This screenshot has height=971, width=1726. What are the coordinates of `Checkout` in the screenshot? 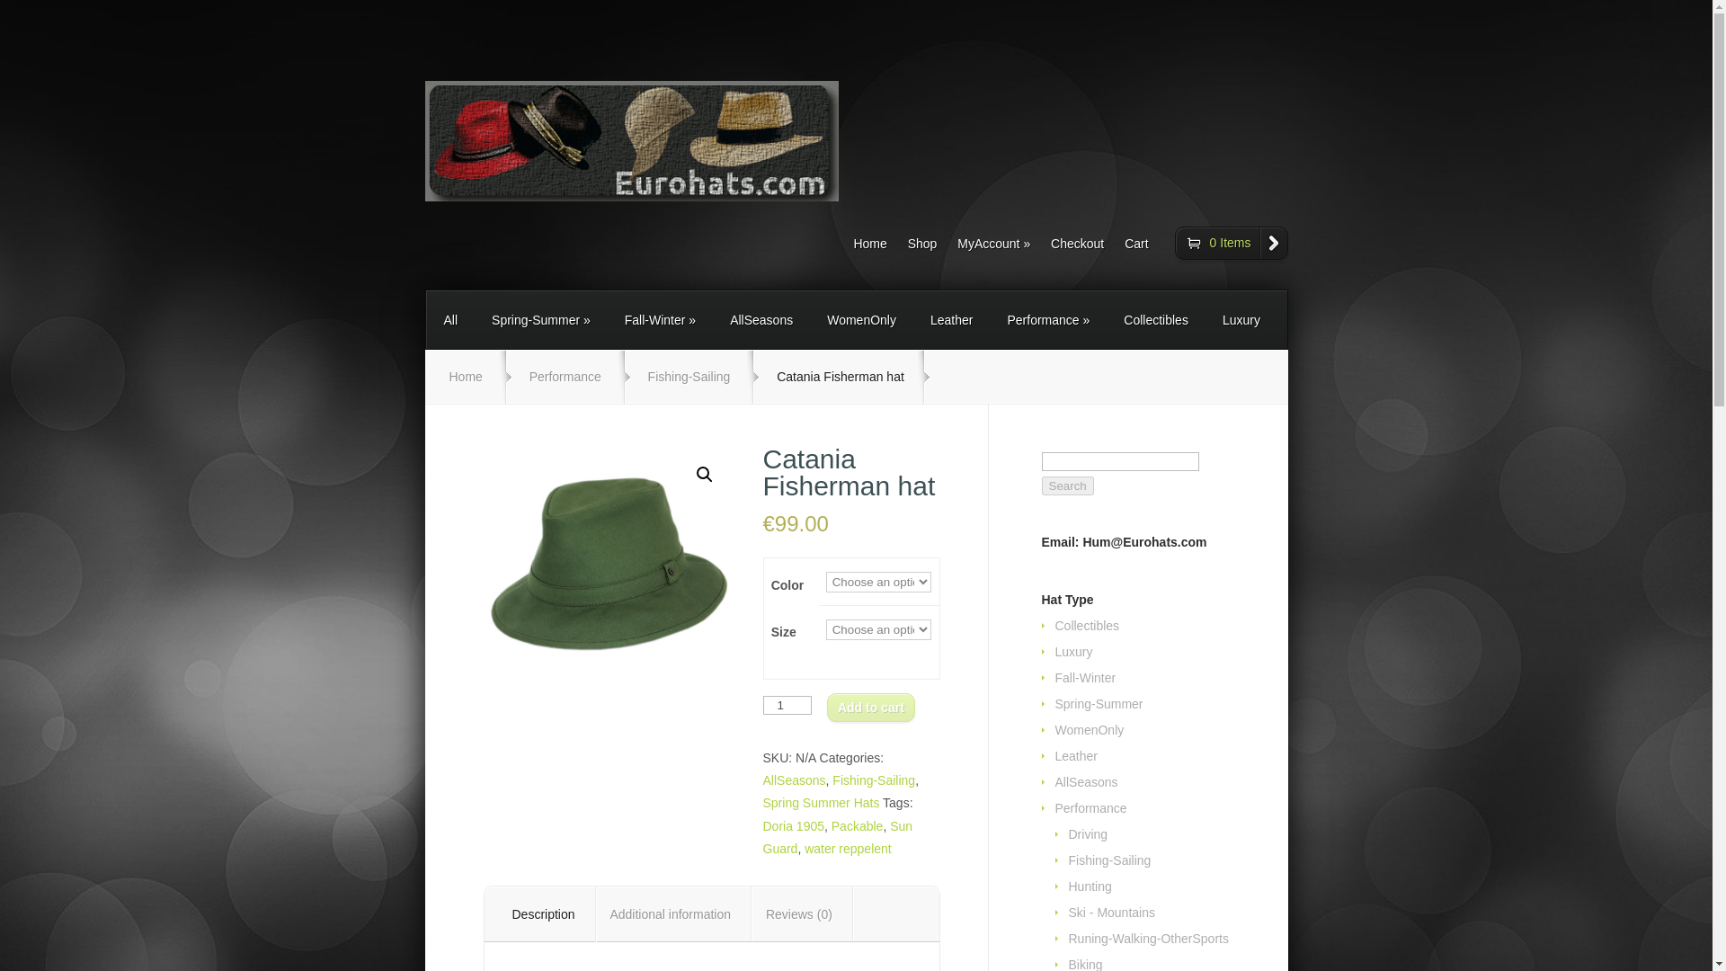 It's located at (1069, 248).